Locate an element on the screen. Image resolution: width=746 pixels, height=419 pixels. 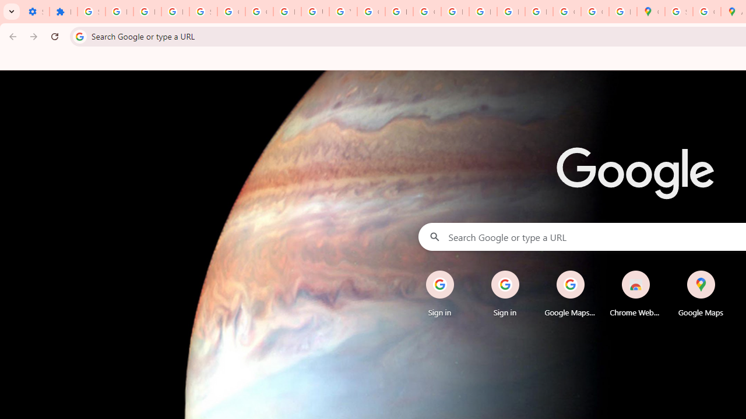
Chrome Web Store is located at coordinates (635, 293).